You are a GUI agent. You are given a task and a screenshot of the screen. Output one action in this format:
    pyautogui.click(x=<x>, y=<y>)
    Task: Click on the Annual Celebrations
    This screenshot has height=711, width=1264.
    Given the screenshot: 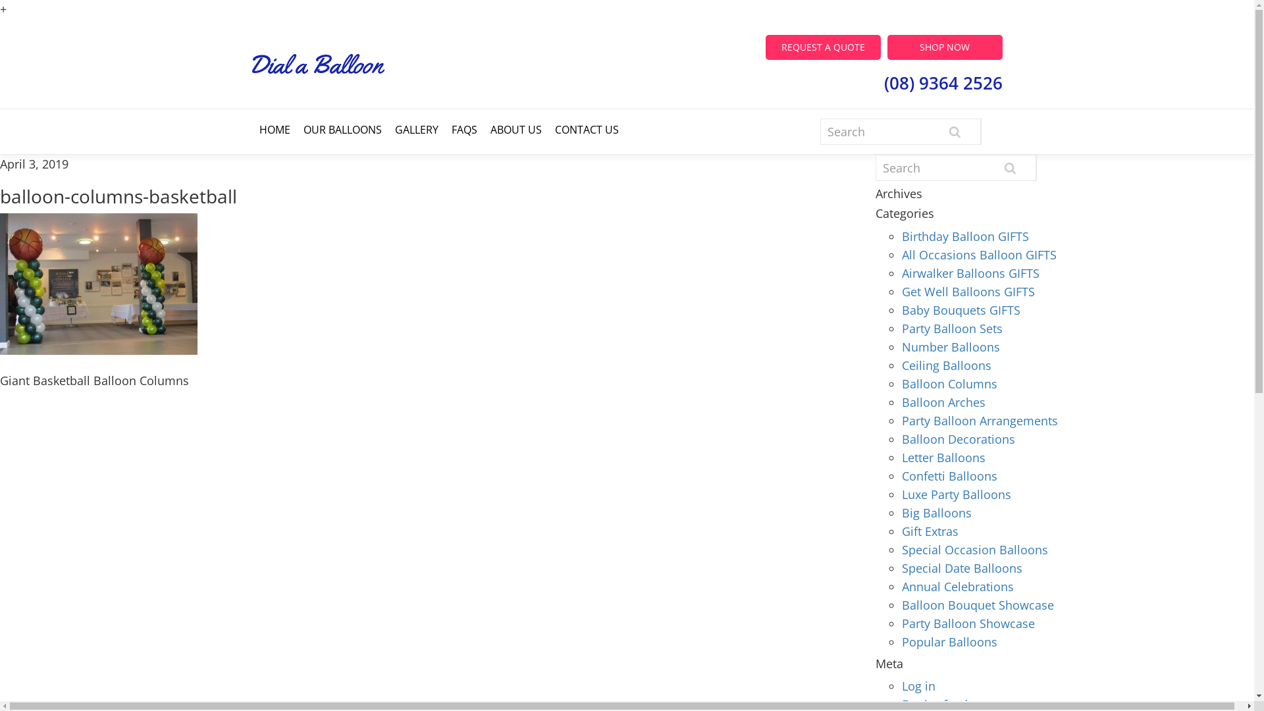 What is the action you would take?
    pyautogui.click(x=958, y=587)
    